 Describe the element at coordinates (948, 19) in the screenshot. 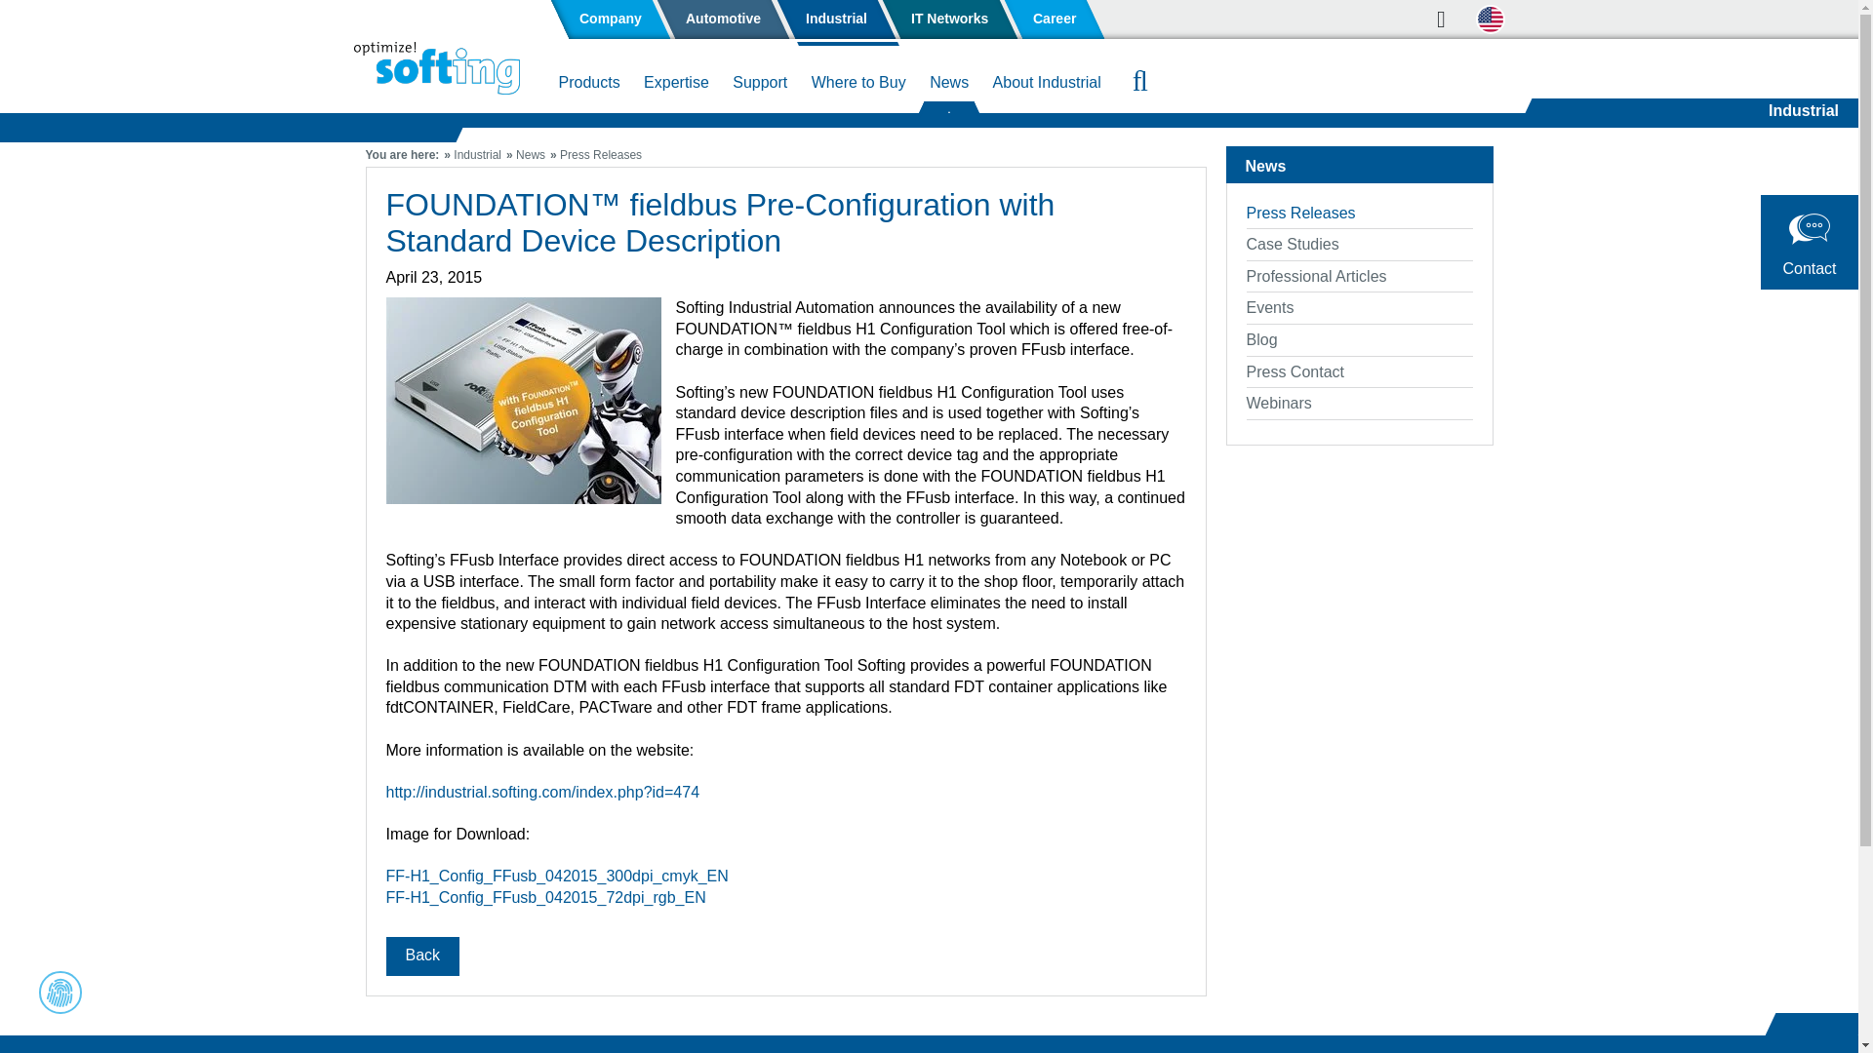

I see `IT Networks` at that location.